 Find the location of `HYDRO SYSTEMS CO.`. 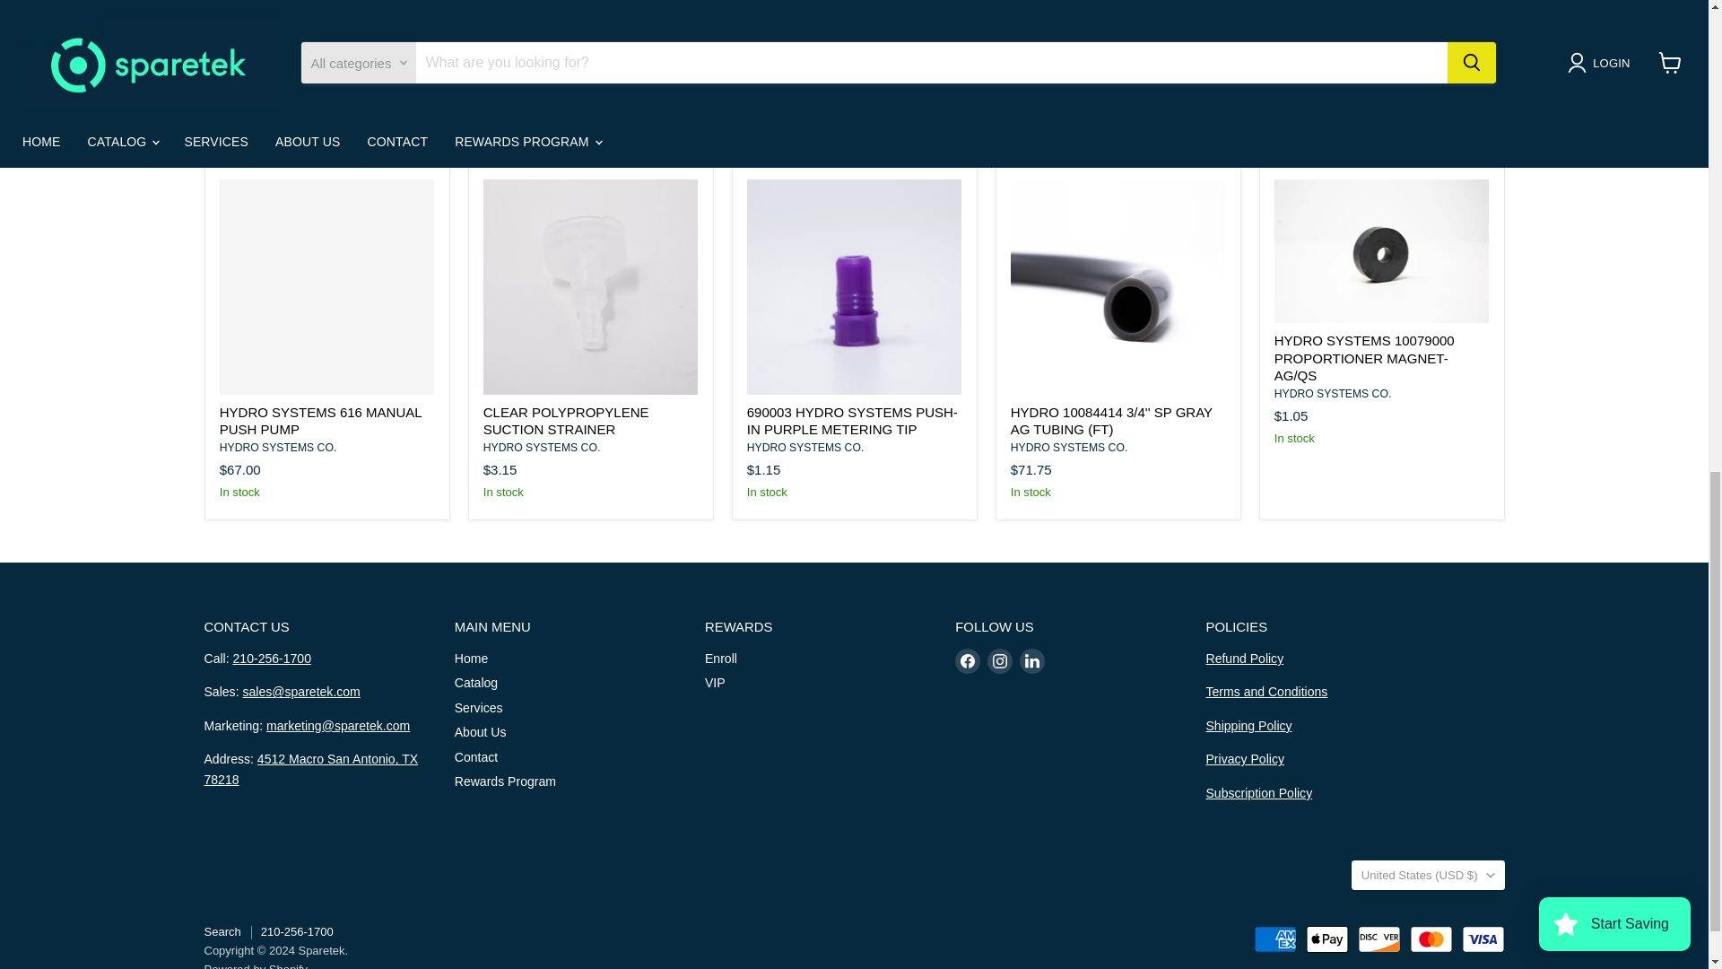

HYDRO SYSTEMS CO. is located at coordinates (1333, 394).